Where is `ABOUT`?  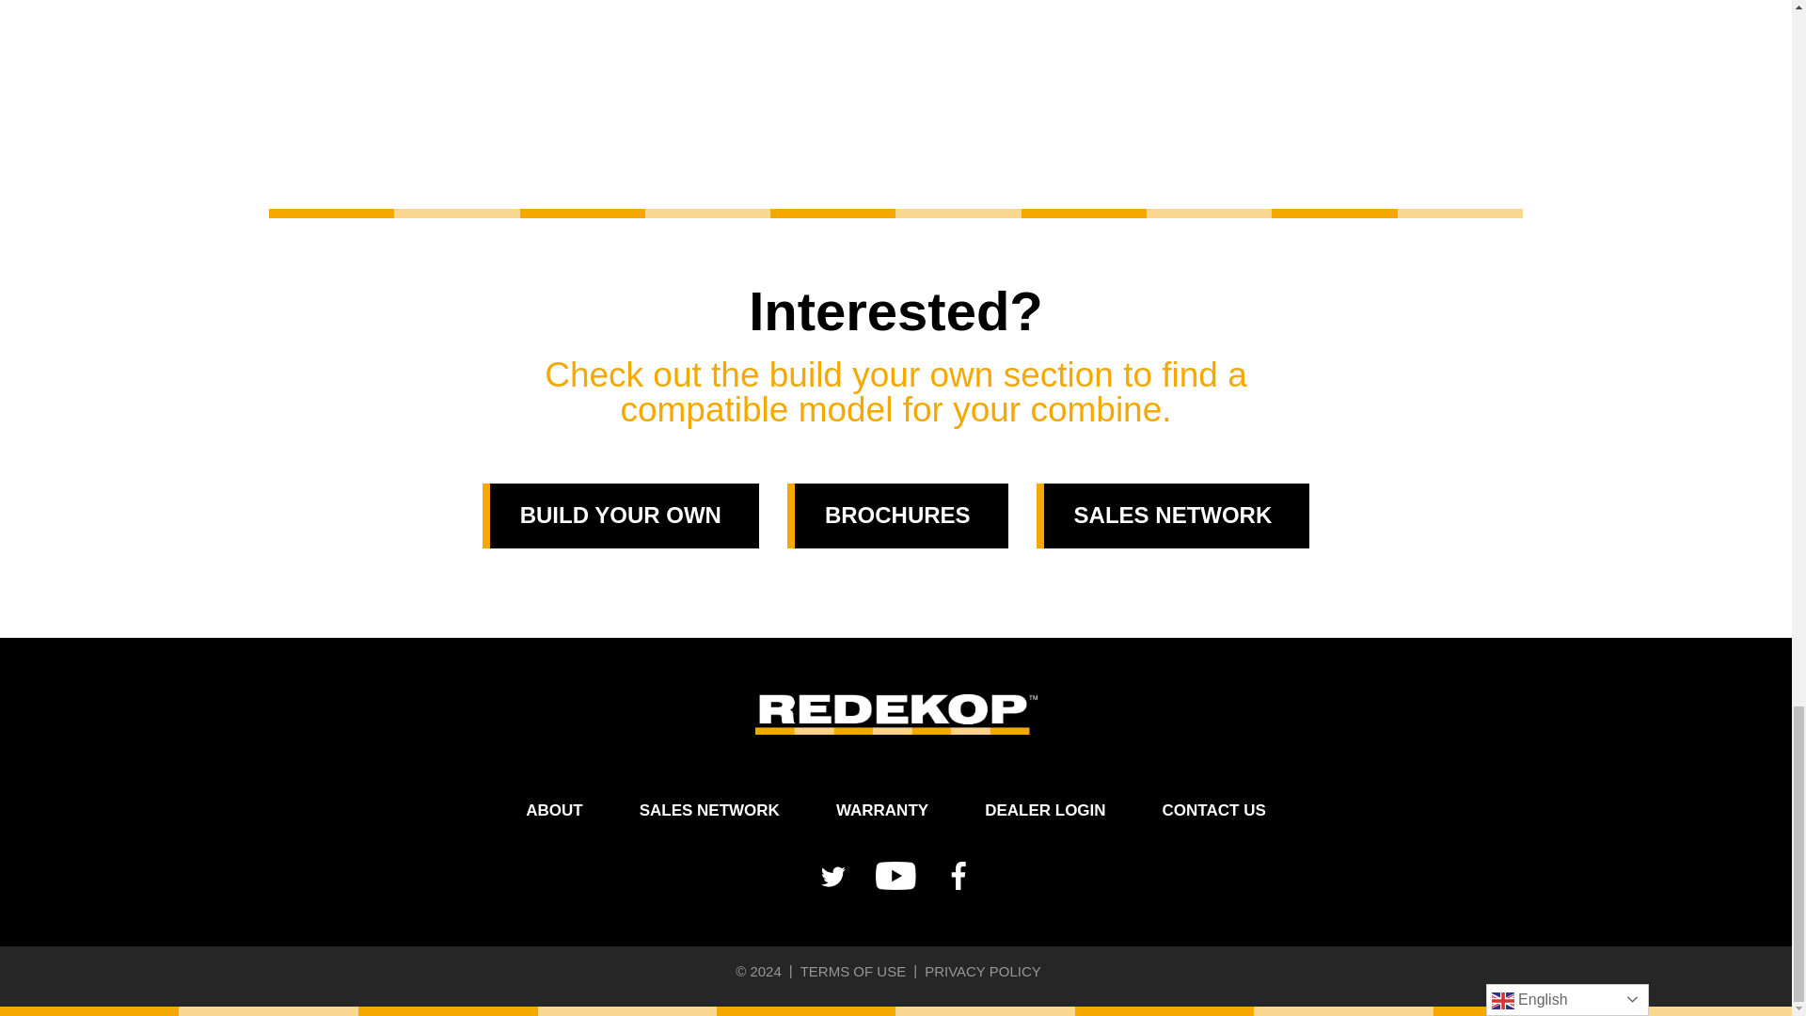 ABOUT is located at coordinates (553, 810).